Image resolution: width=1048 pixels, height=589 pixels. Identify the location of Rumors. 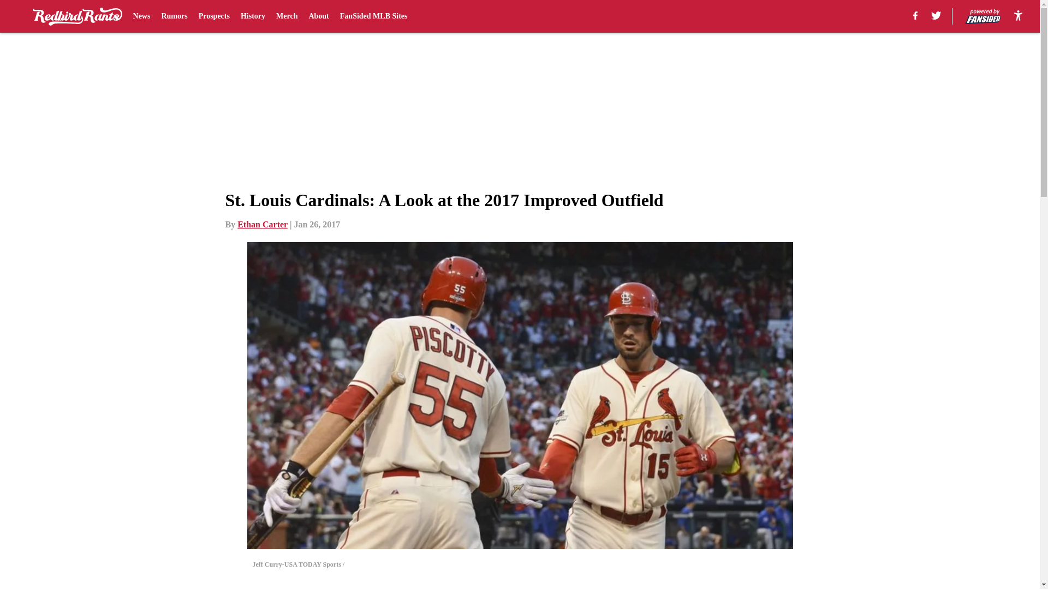
(174, 16).